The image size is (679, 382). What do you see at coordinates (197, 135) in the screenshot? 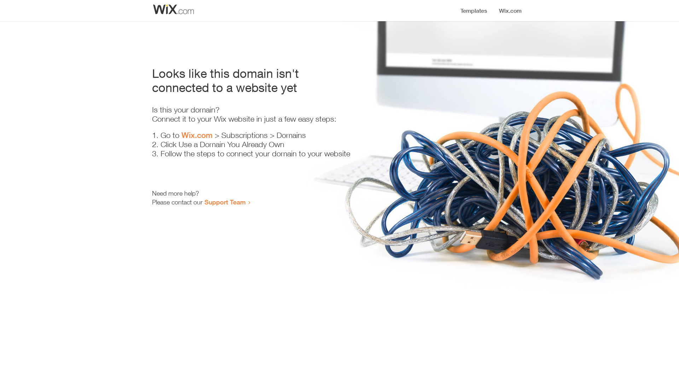
I see `Wix.com` at bounding box center [197, 135].